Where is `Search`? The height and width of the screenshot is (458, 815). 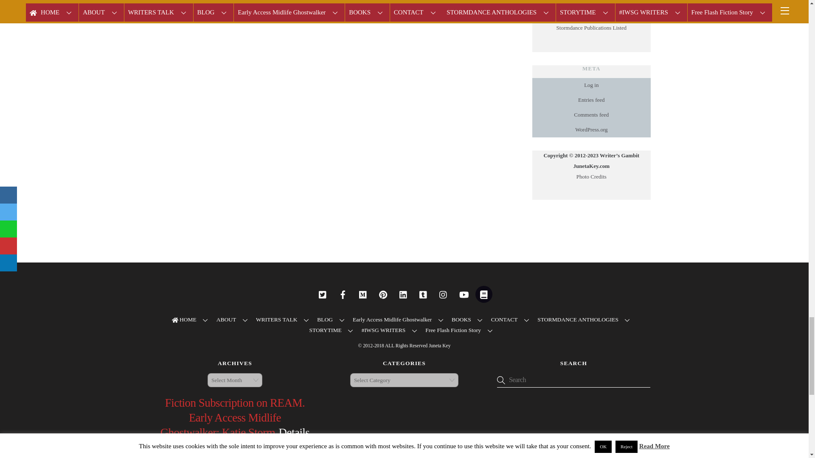
Search is located at coordinates (574, 380).